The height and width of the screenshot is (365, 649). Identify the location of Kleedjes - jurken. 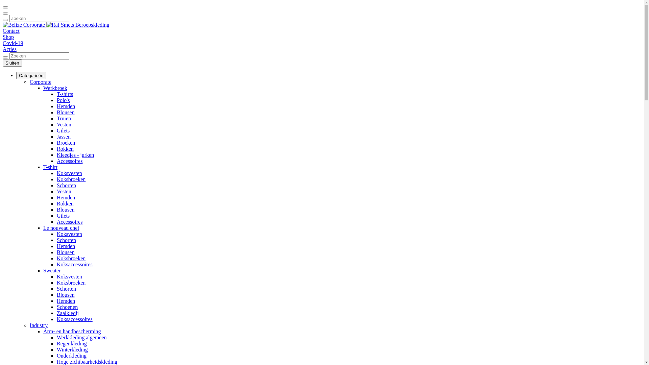
(75, 155).